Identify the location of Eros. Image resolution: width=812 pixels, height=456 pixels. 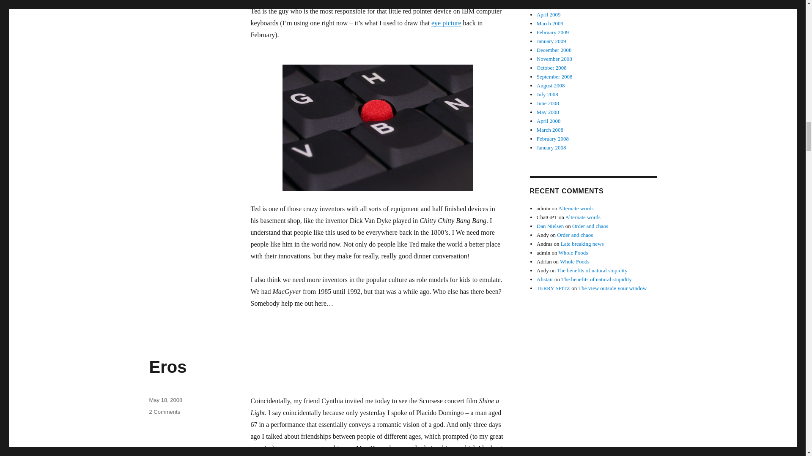
(167, 366).